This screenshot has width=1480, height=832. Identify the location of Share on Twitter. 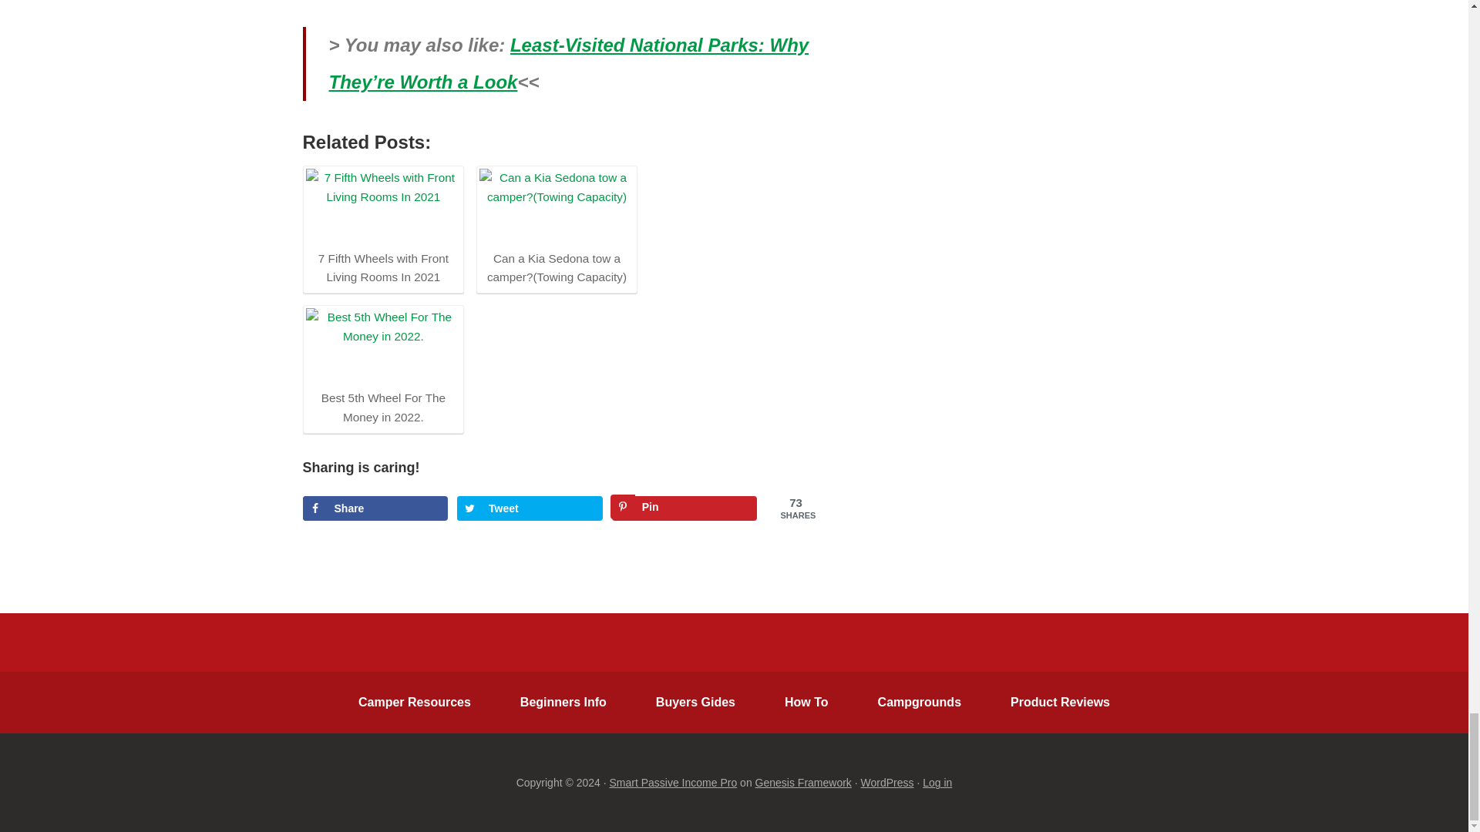
(530, 508).